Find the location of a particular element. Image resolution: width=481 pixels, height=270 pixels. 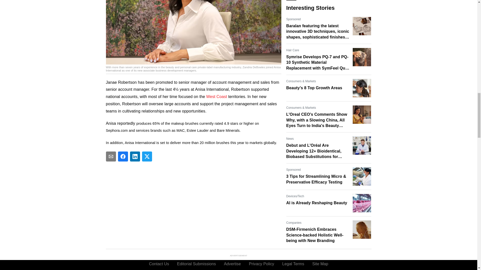

Share To linkedin is located at coordinates (135, 156).